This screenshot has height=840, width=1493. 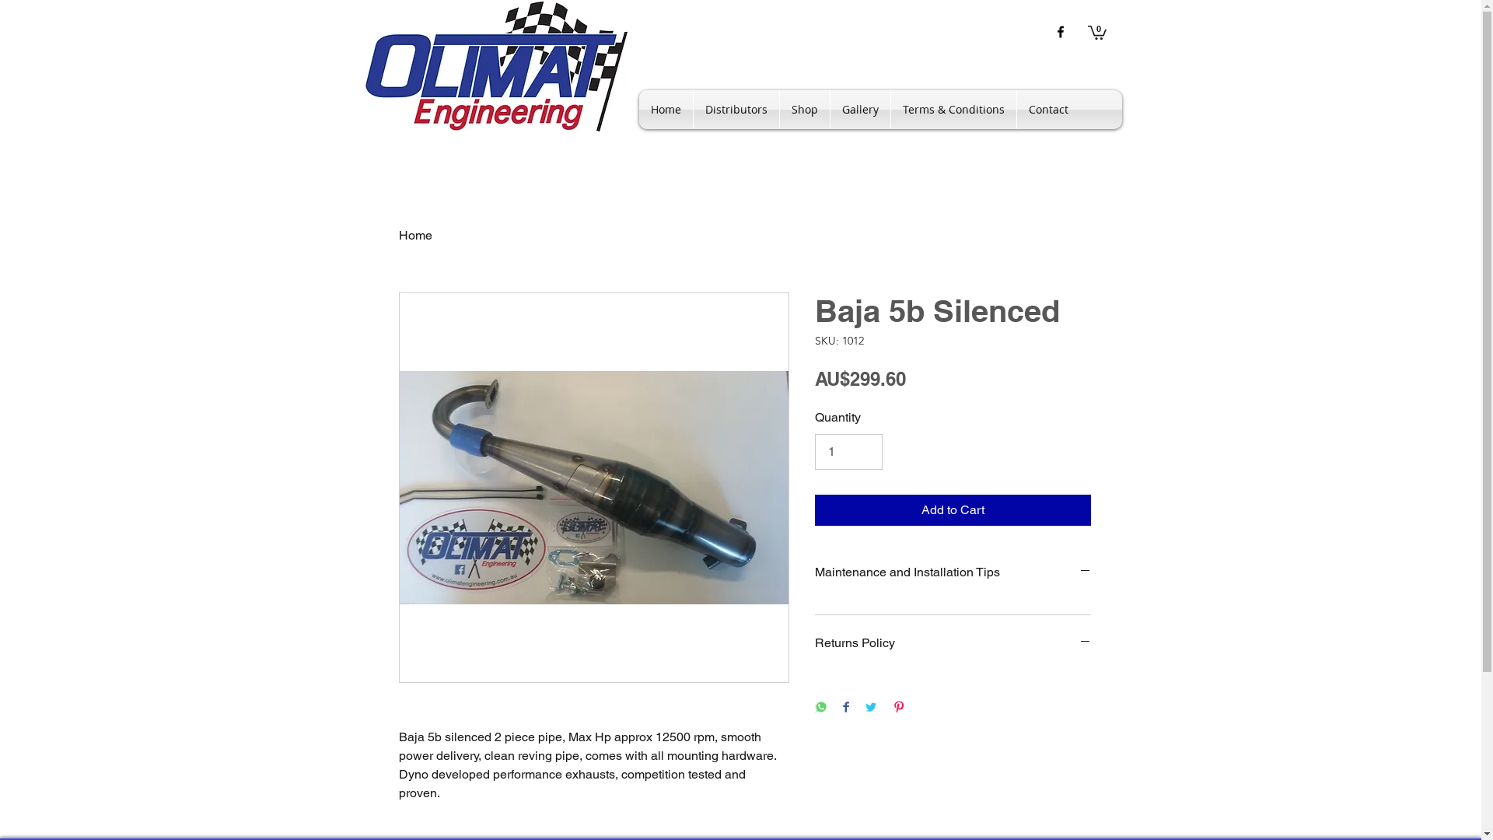 I want to click on Home, so click(x=666, y=110).